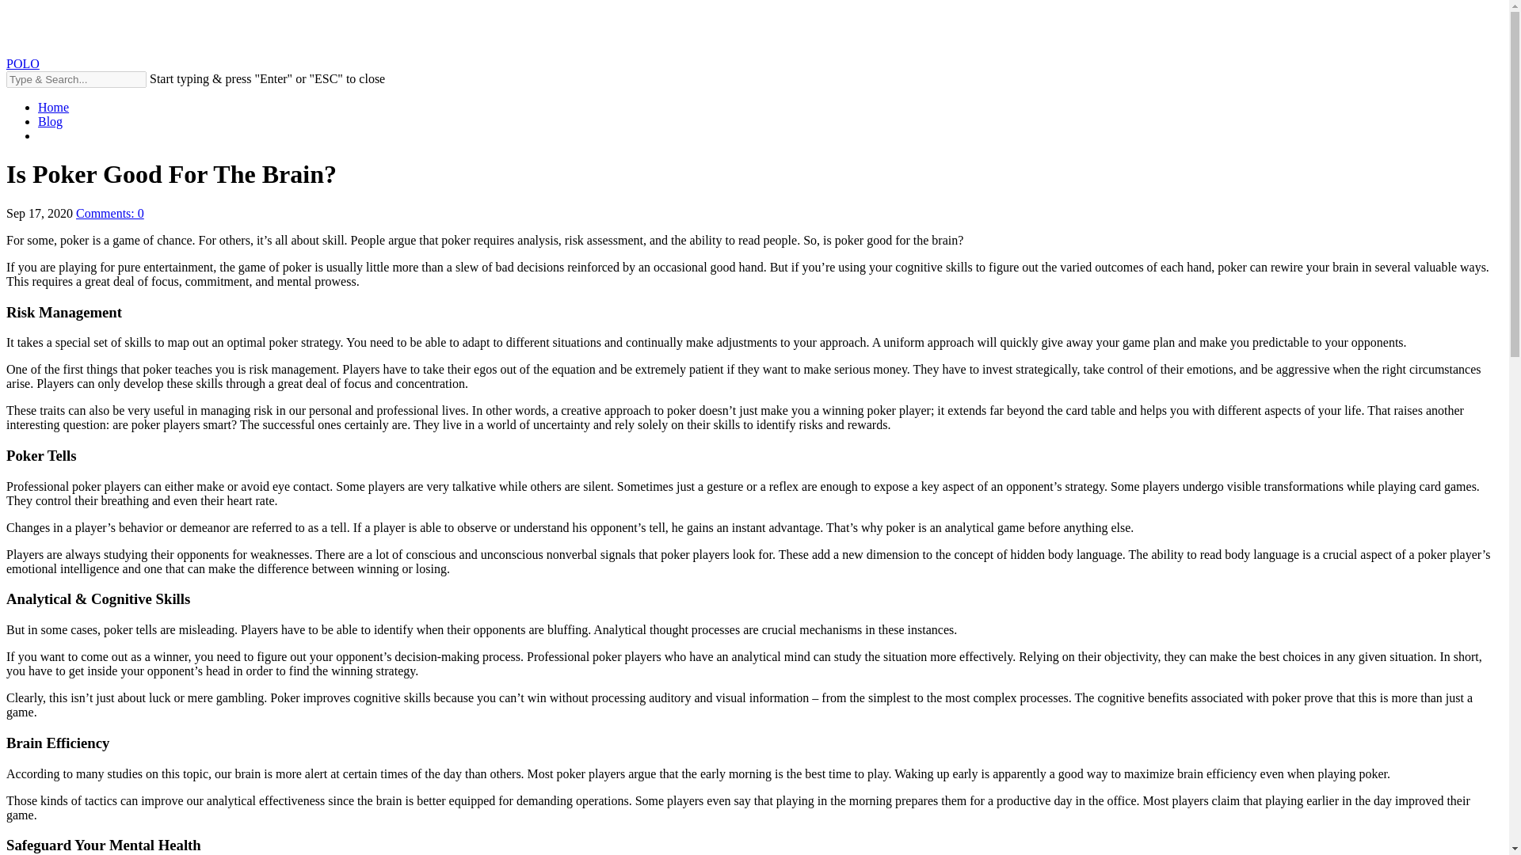  I want to click on Home, so click(53, 107).